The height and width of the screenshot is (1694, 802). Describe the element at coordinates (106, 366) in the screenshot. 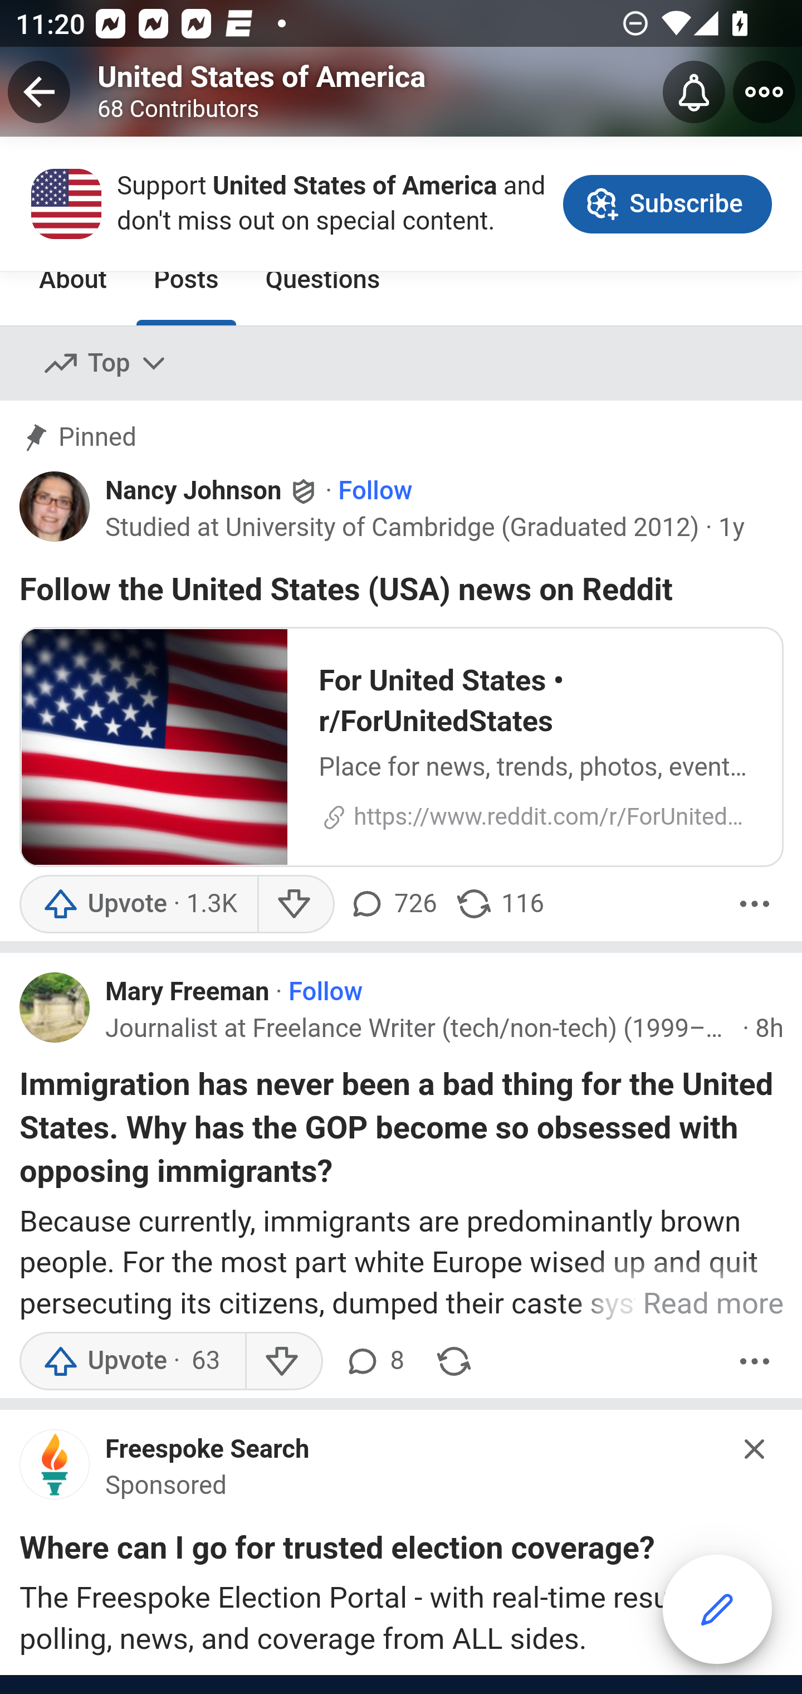

I see `Top` at that location.